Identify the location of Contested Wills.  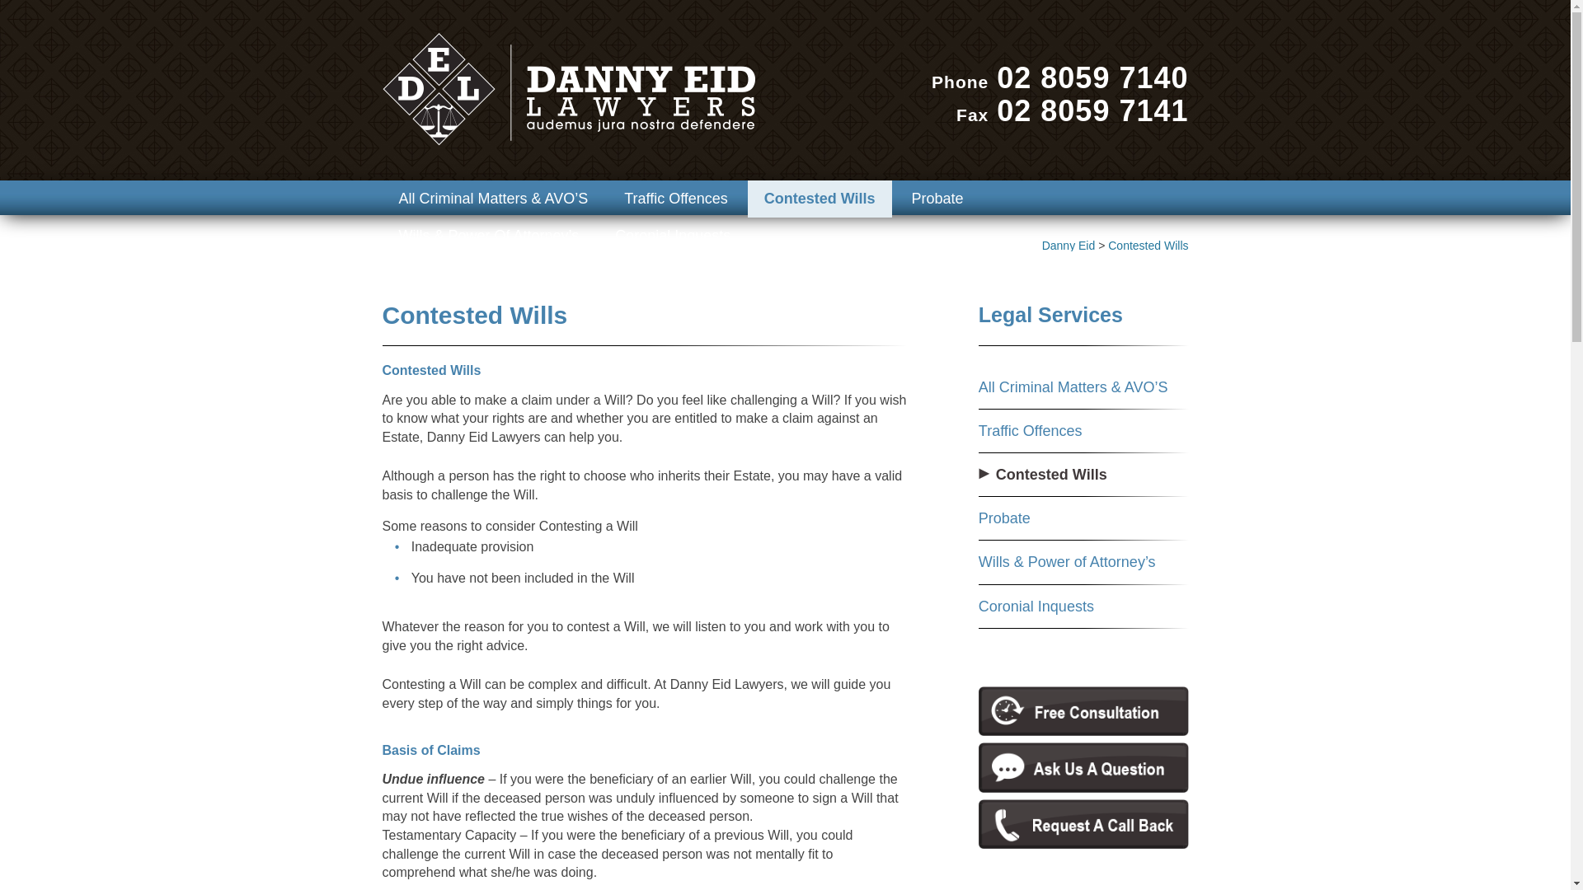
(1148, 246).